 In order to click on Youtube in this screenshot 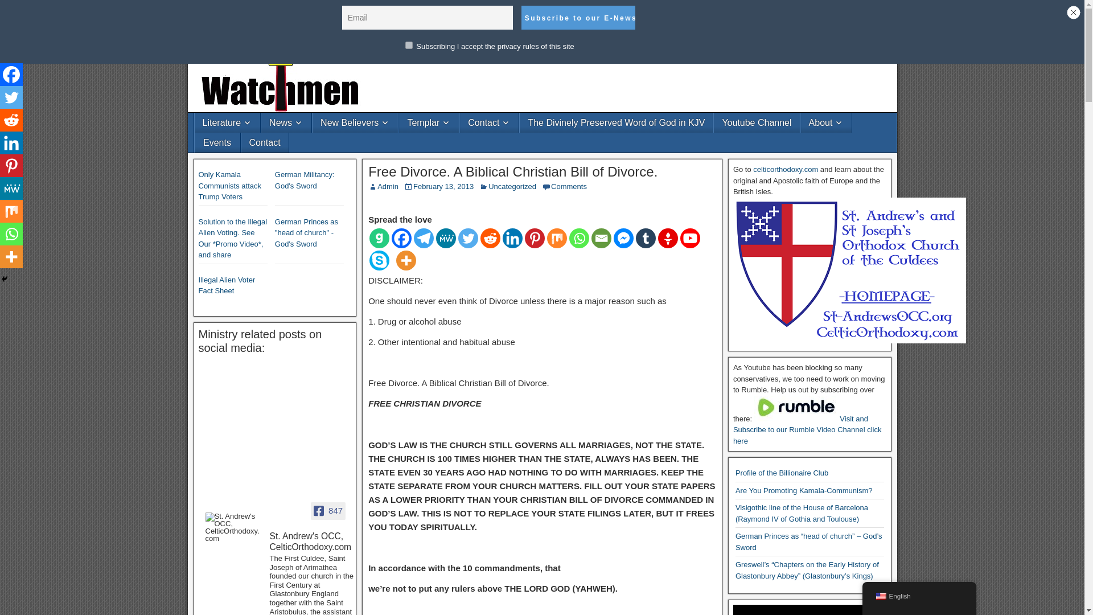, I will do `click(690, 238)`.